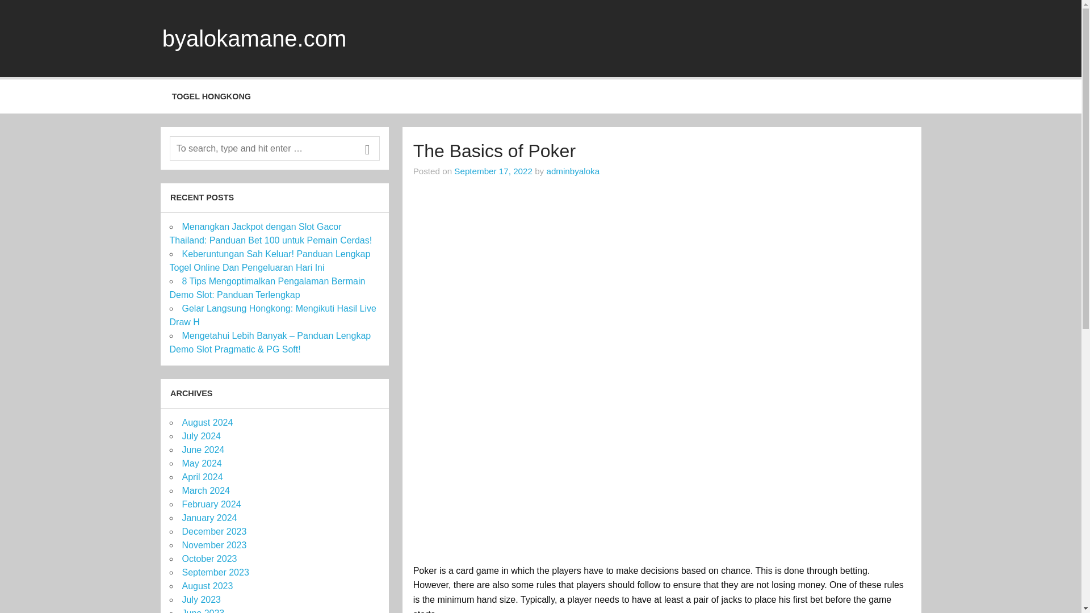 The height and width of the screenshot is (613, 1090). Describe the element at coordinates (572, 170) in the screenshot. I see `View all posts by adminbyaloka` at that location.